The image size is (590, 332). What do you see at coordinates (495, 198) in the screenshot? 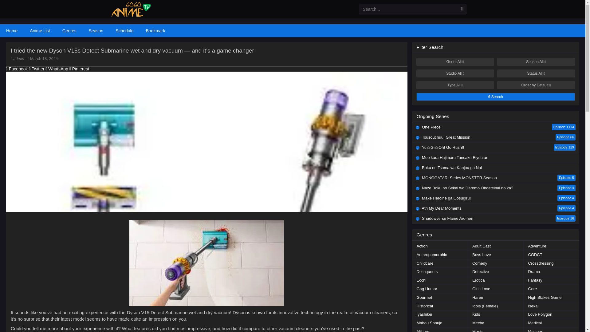
I see `Make Heroine ga Oosugiru! Episode 4 English Subbed` at bounding box center [495, 198].